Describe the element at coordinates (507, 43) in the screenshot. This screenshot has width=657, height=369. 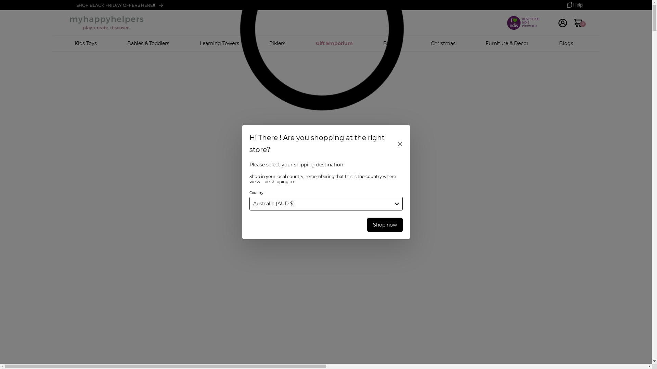
I see `Furniture & Decor` at that location.